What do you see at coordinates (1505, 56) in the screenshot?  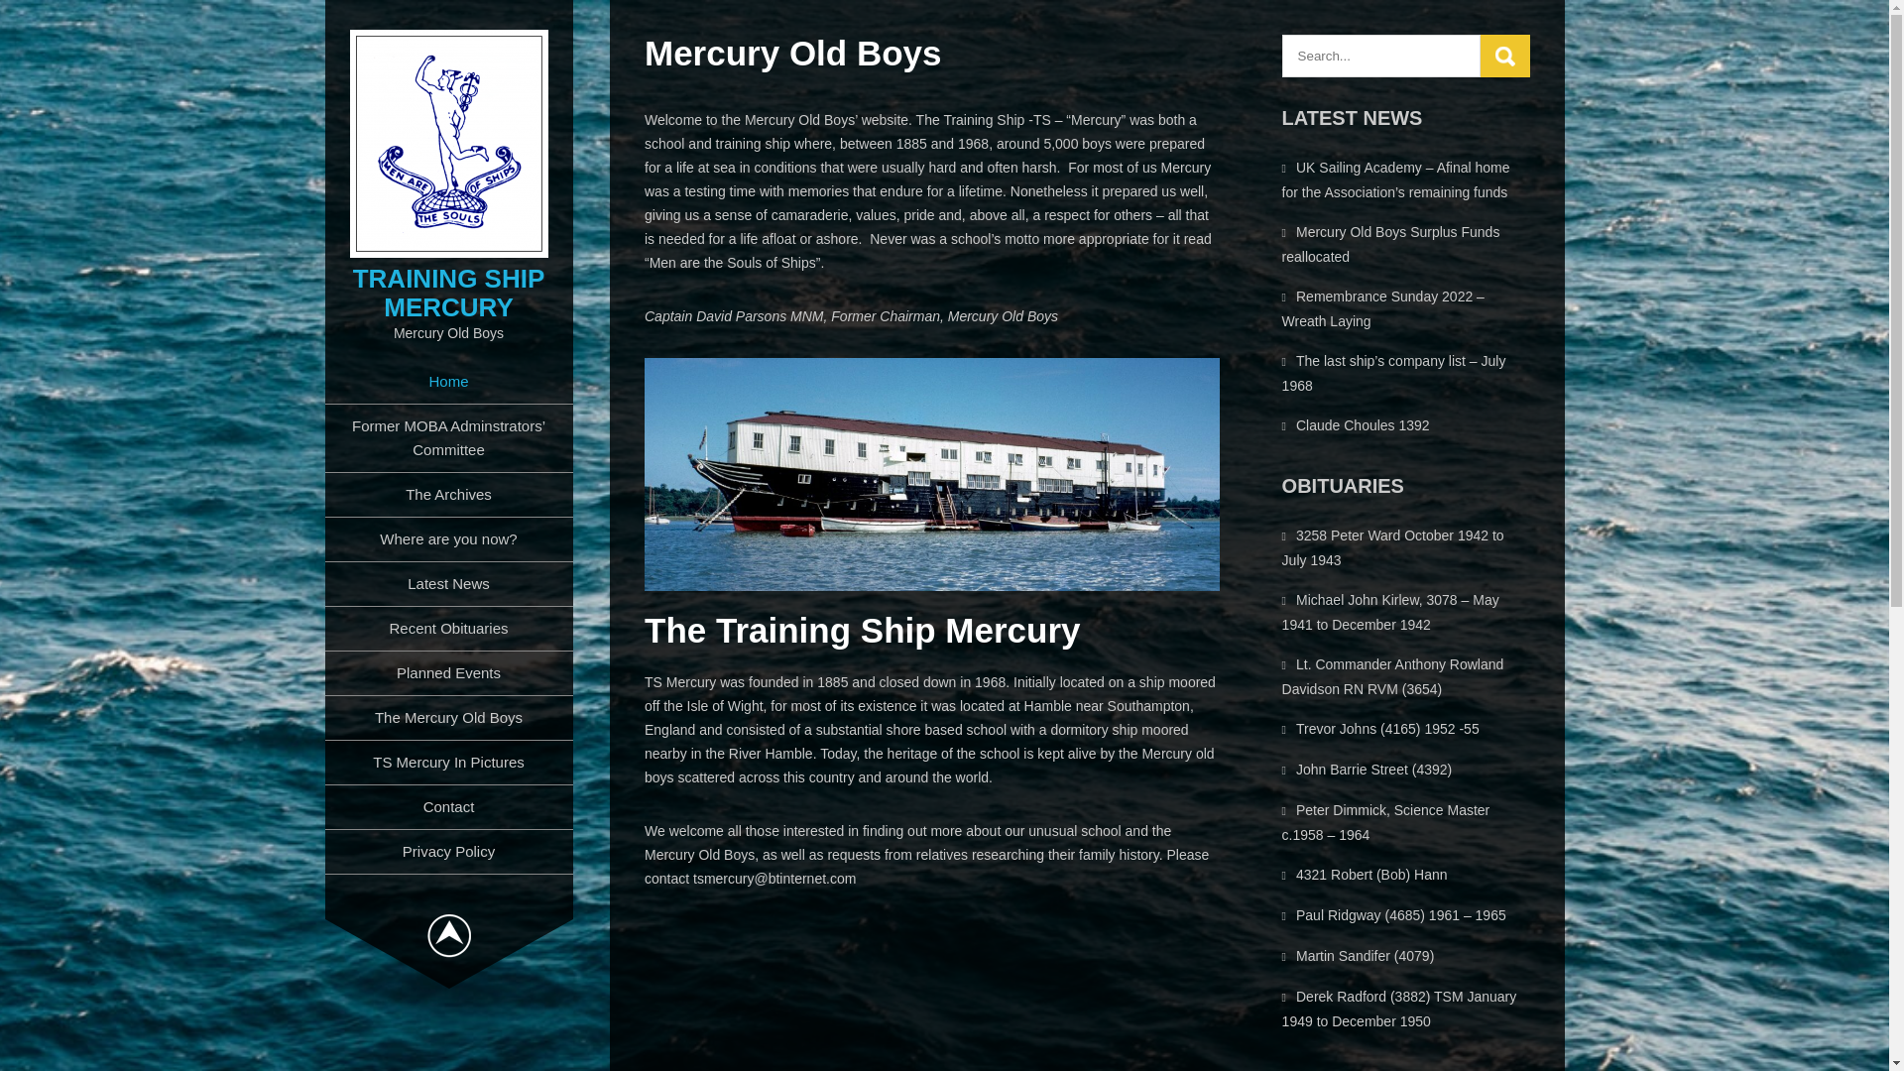 I see `Search` at bounding box center [1505, 56].